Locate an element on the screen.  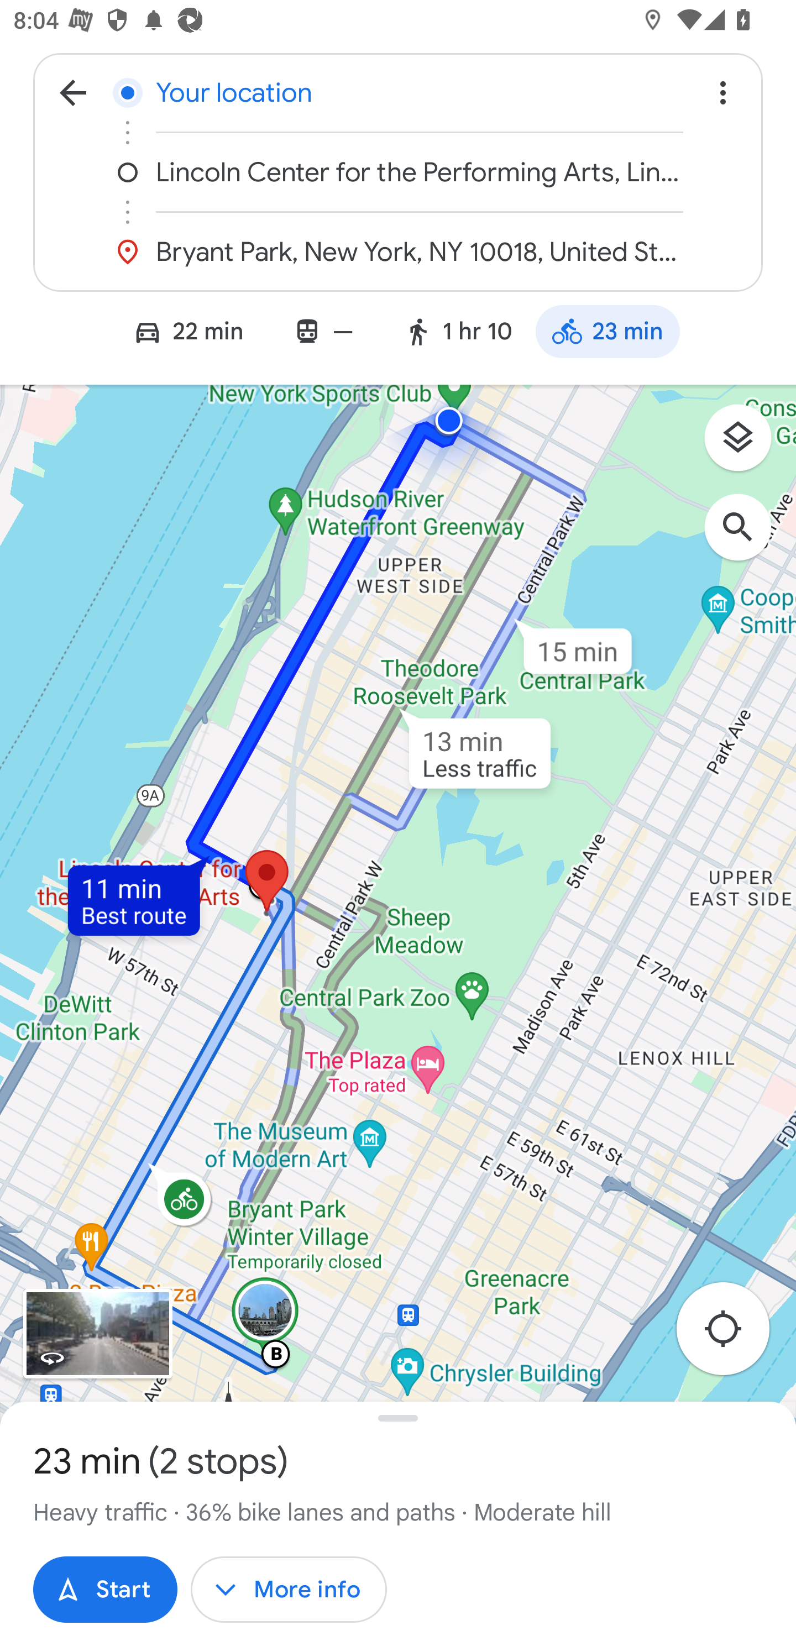
More info More info More info is located at coordinates (289, 1590).